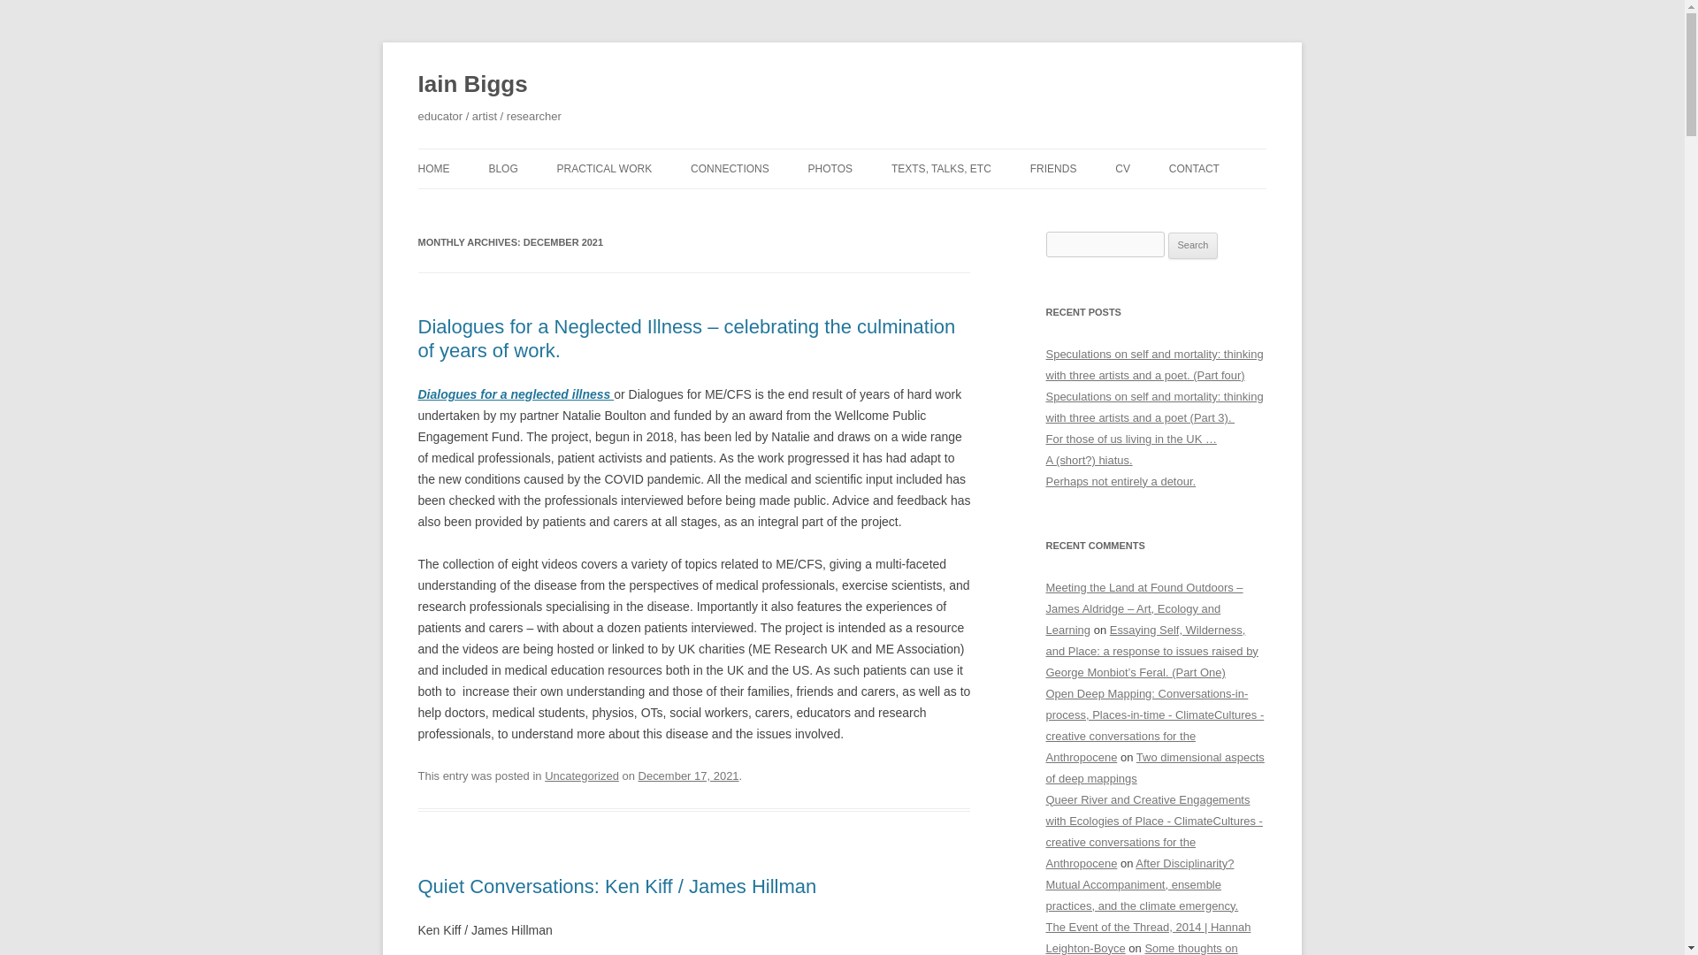 Image resolution: width=1698 pixels, height=955 pixels. I want to click on Search, so click(1193, 246).